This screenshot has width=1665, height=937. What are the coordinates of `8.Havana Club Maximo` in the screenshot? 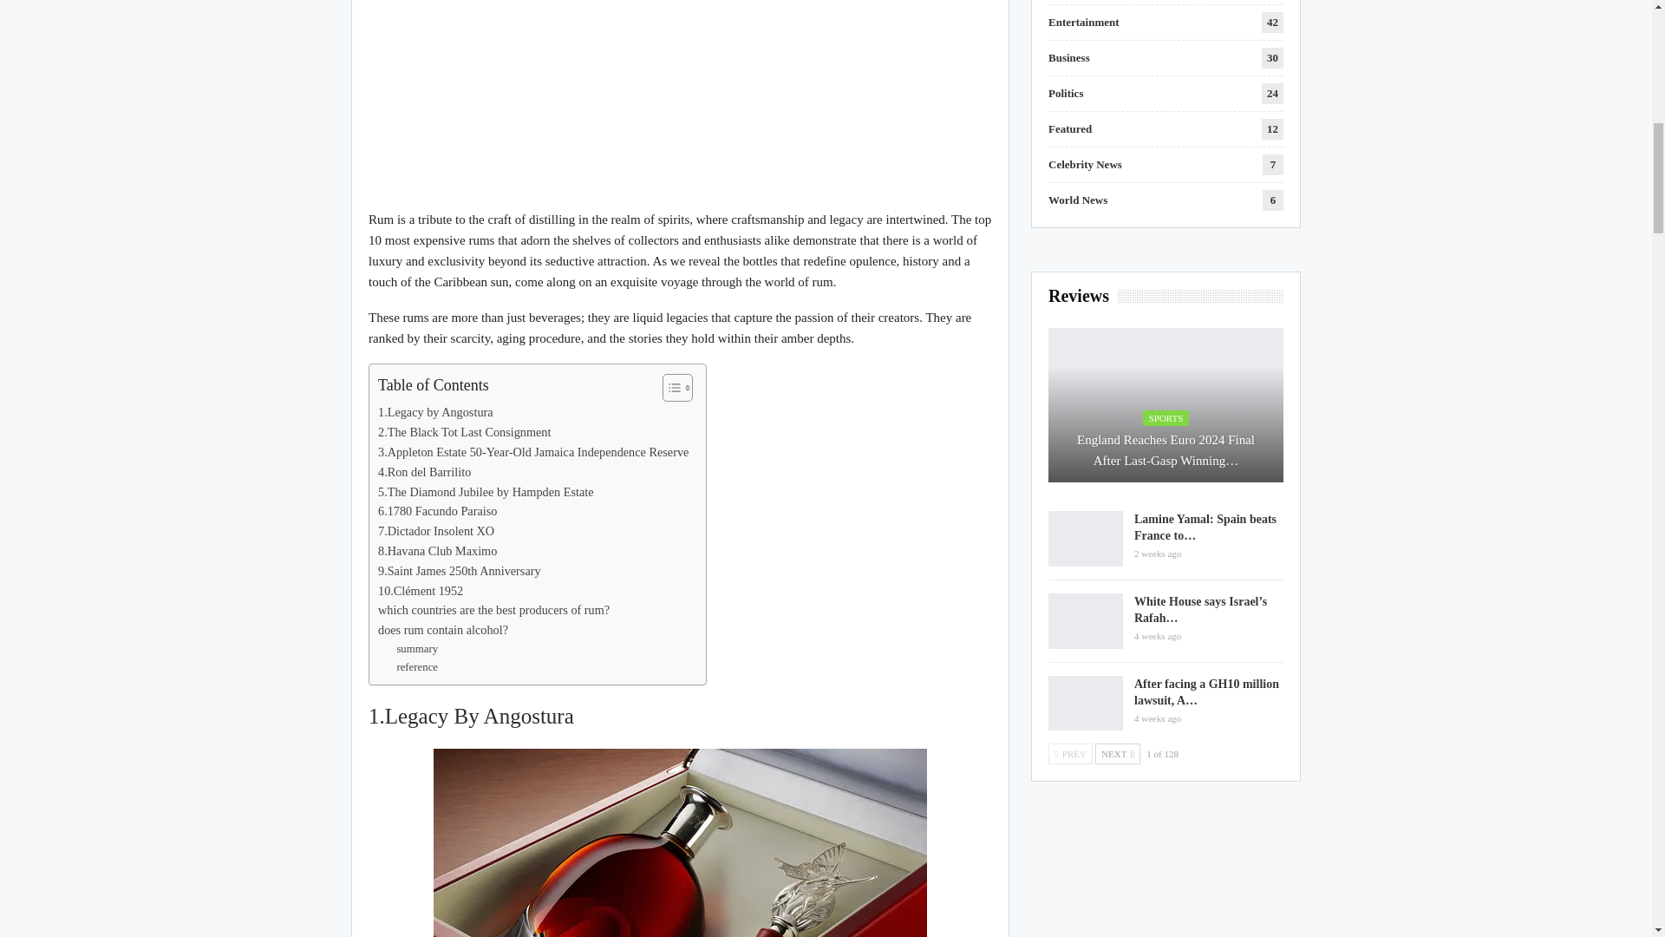 It's located at (437, 551).